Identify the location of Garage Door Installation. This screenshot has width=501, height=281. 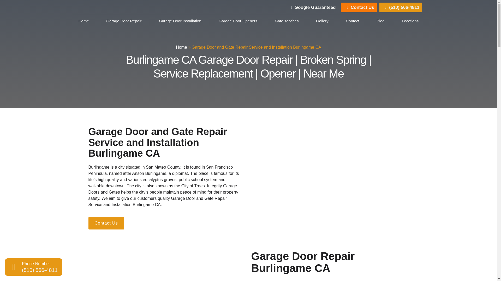
(180, 21).